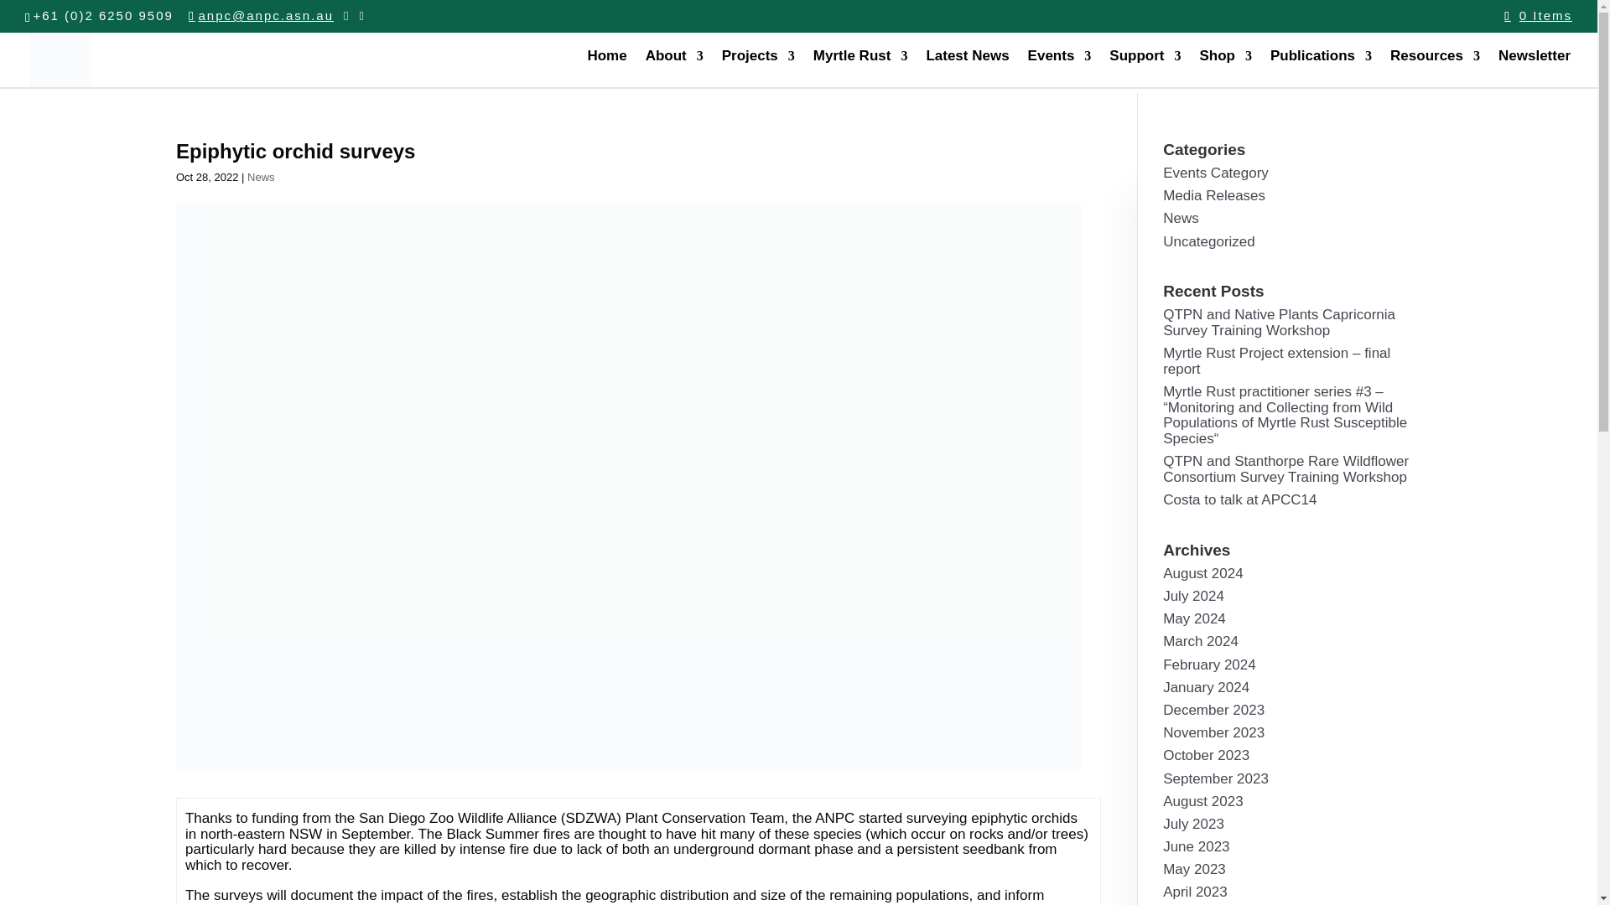 The width and height of the screenshot is (1610, 905). Describe the element at coordinates (674, 69) in the screenshot. I see `About` at that location.